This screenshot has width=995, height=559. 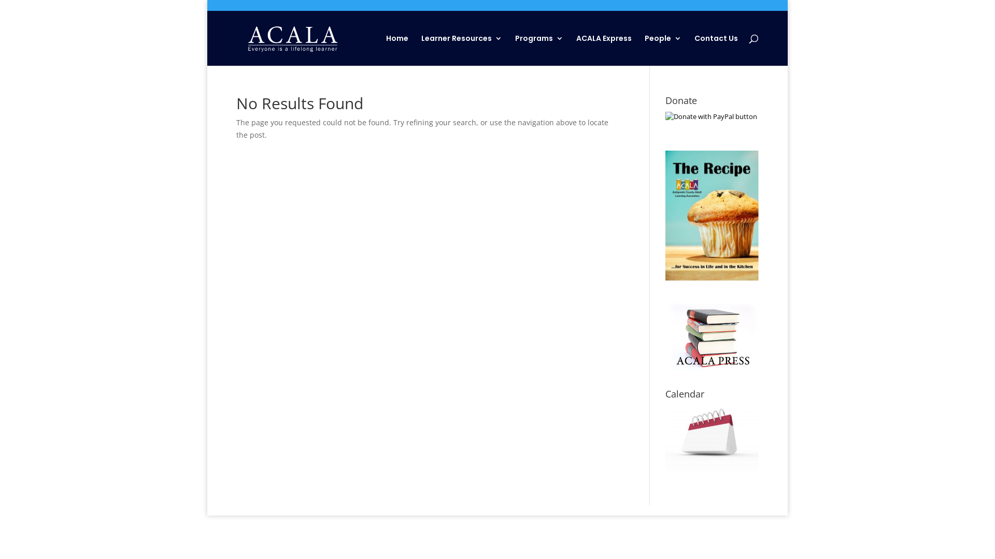 What do you see at coordinates (716, 50) in the screenshot?
I see `Contact Us` at bounding box center [716, 50].